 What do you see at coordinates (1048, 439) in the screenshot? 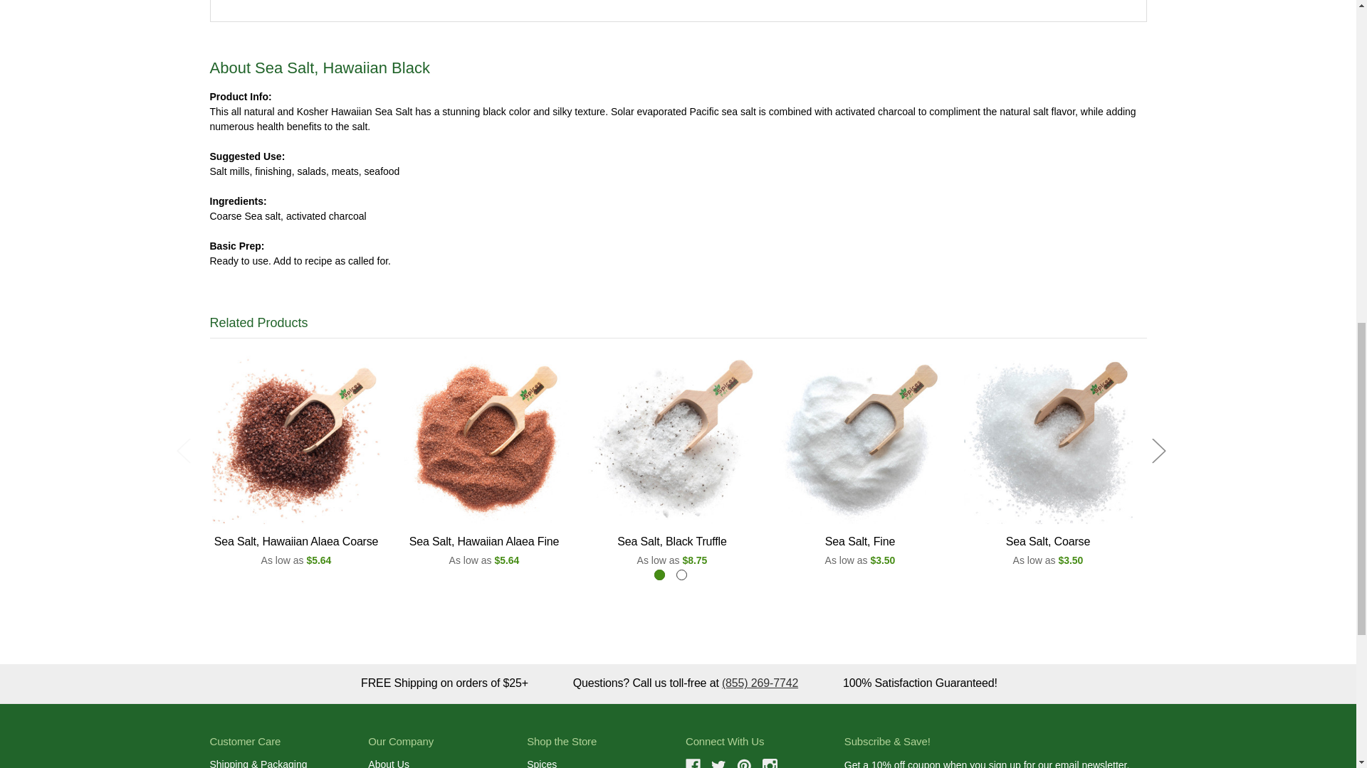
I see `Sea Salt, Coarse` at bounding box center [1048, 439].